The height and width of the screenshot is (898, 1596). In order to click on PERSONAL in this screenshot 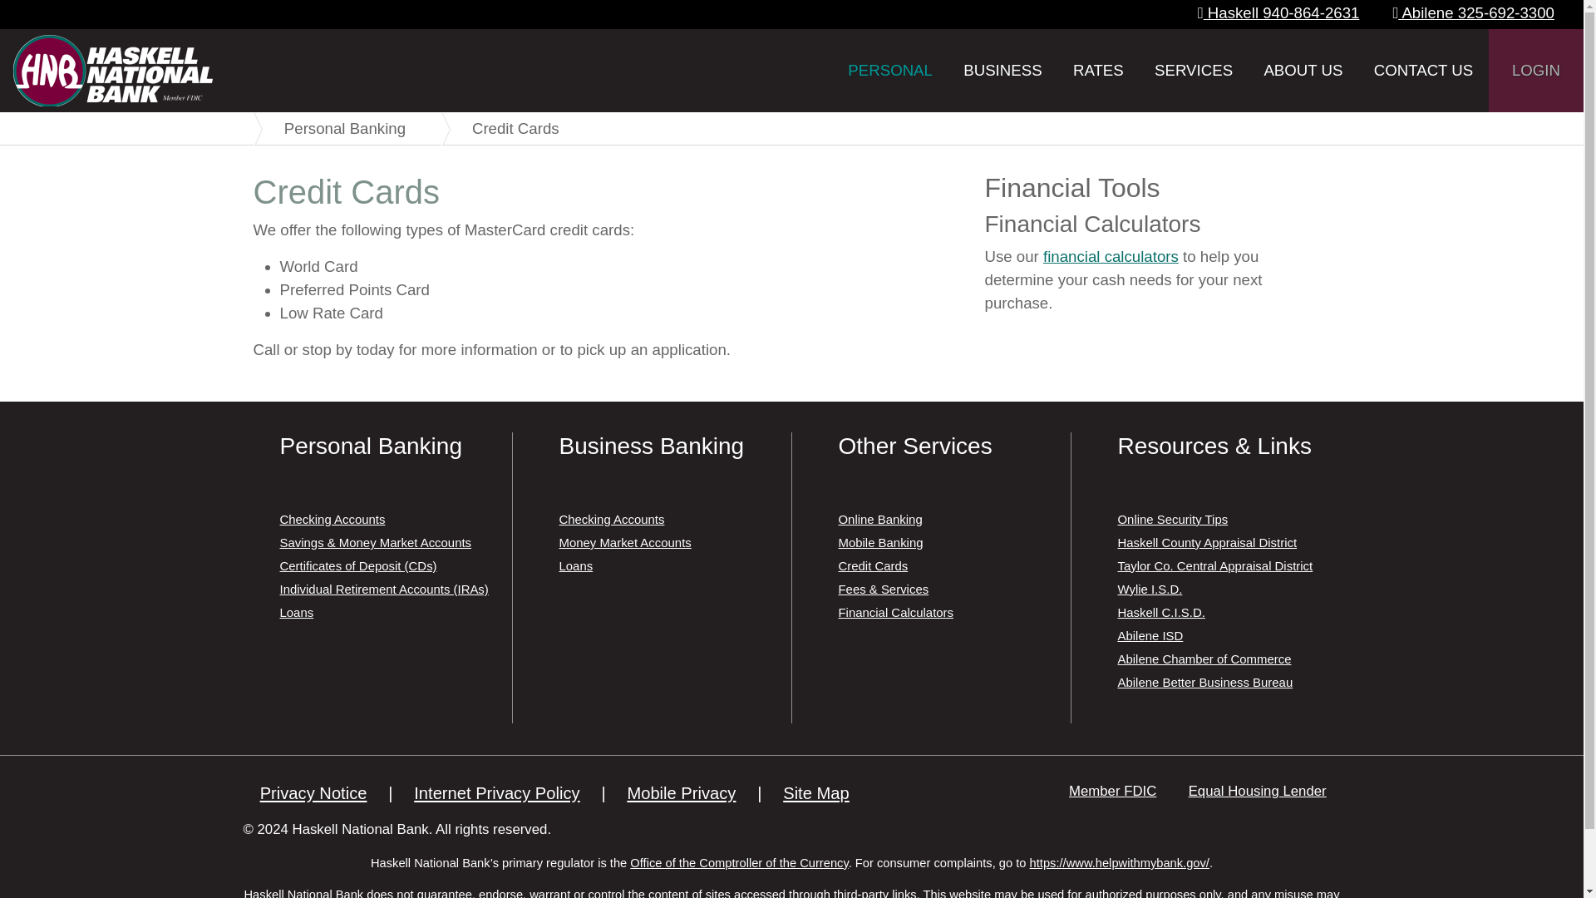, I will do `click(890, 70)`.